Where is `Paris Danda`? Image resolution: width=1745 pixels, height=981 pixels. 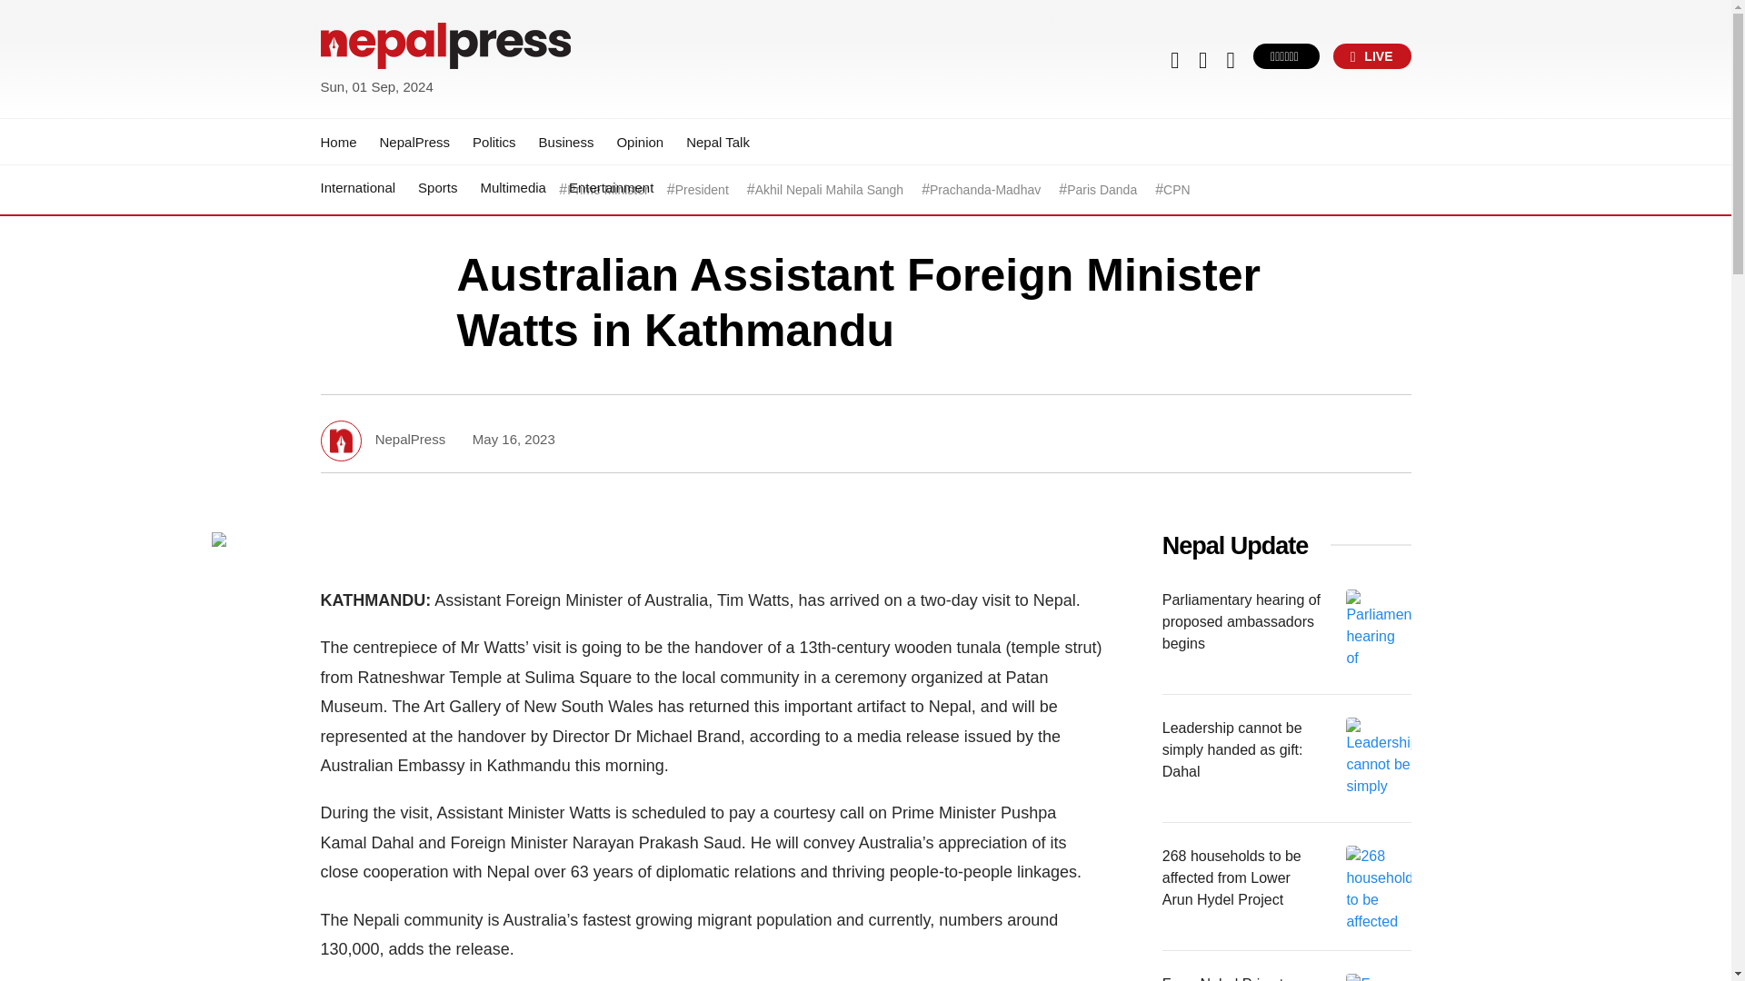
Paris Danda is located at coordinates (1102, 190).